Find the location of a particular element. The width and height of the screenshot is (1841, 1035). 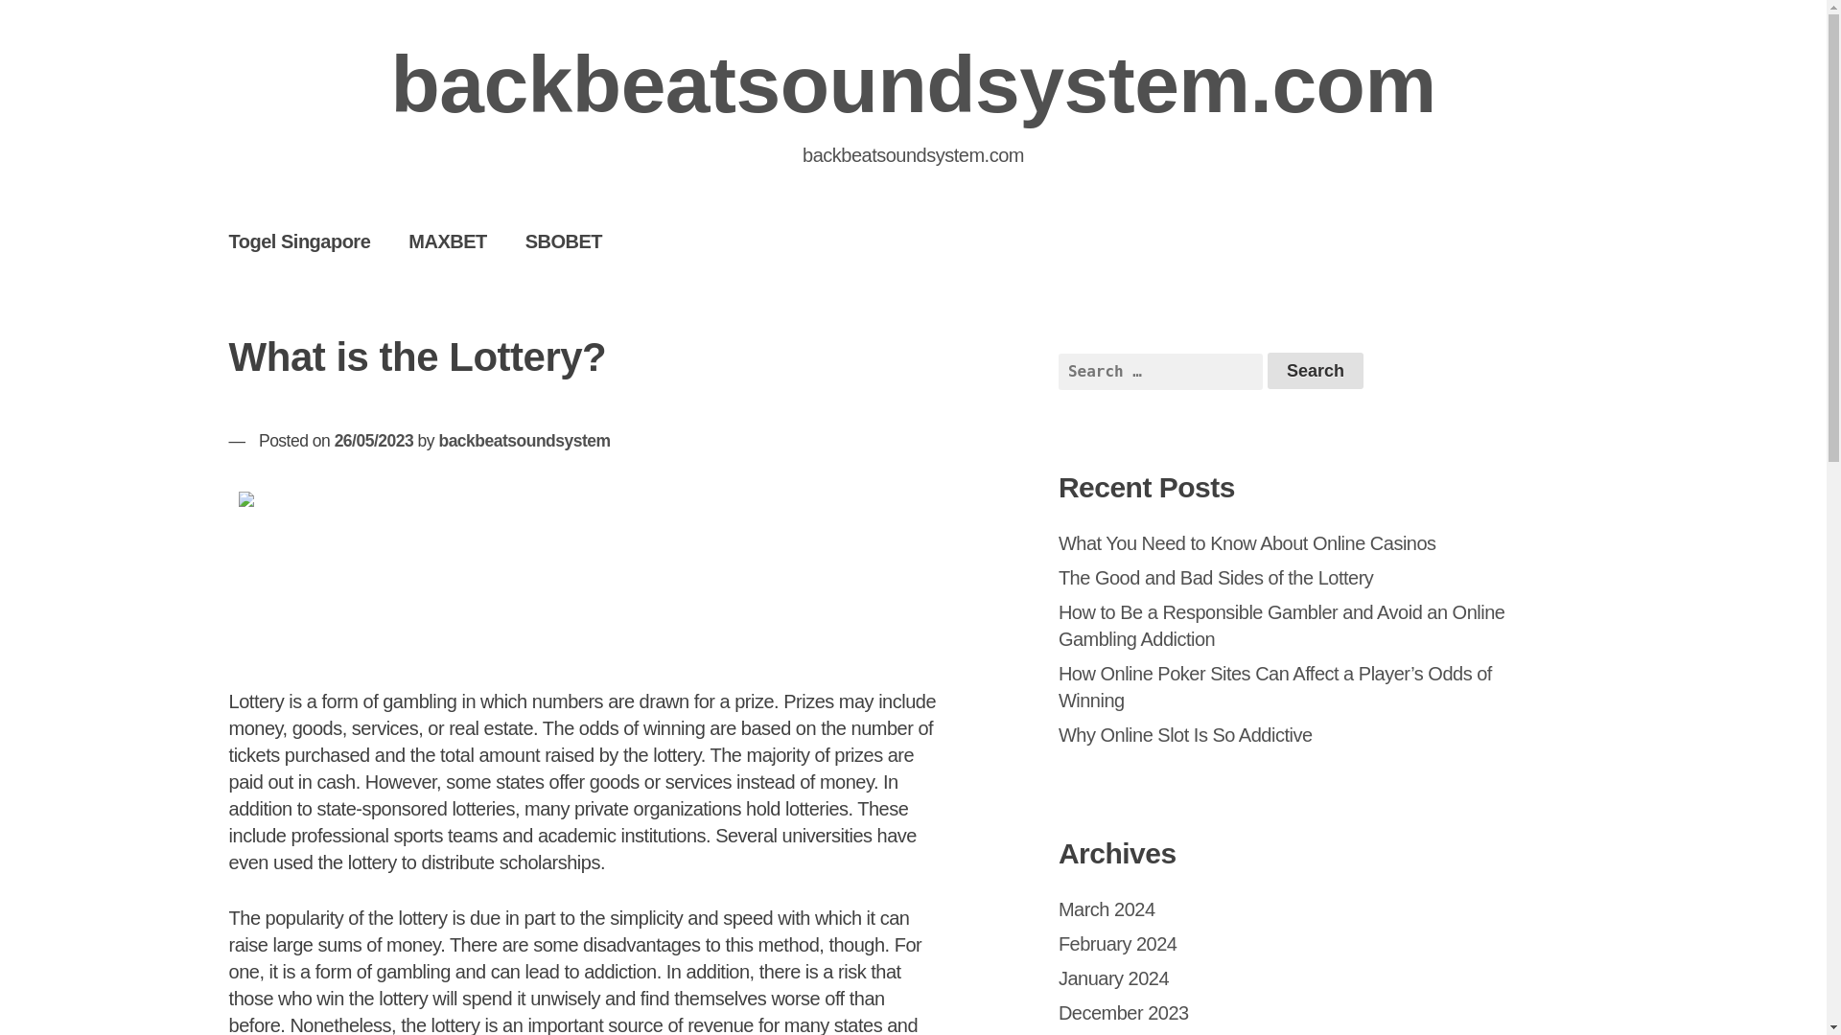

January 2024 is located at coordinates (1114, 977).